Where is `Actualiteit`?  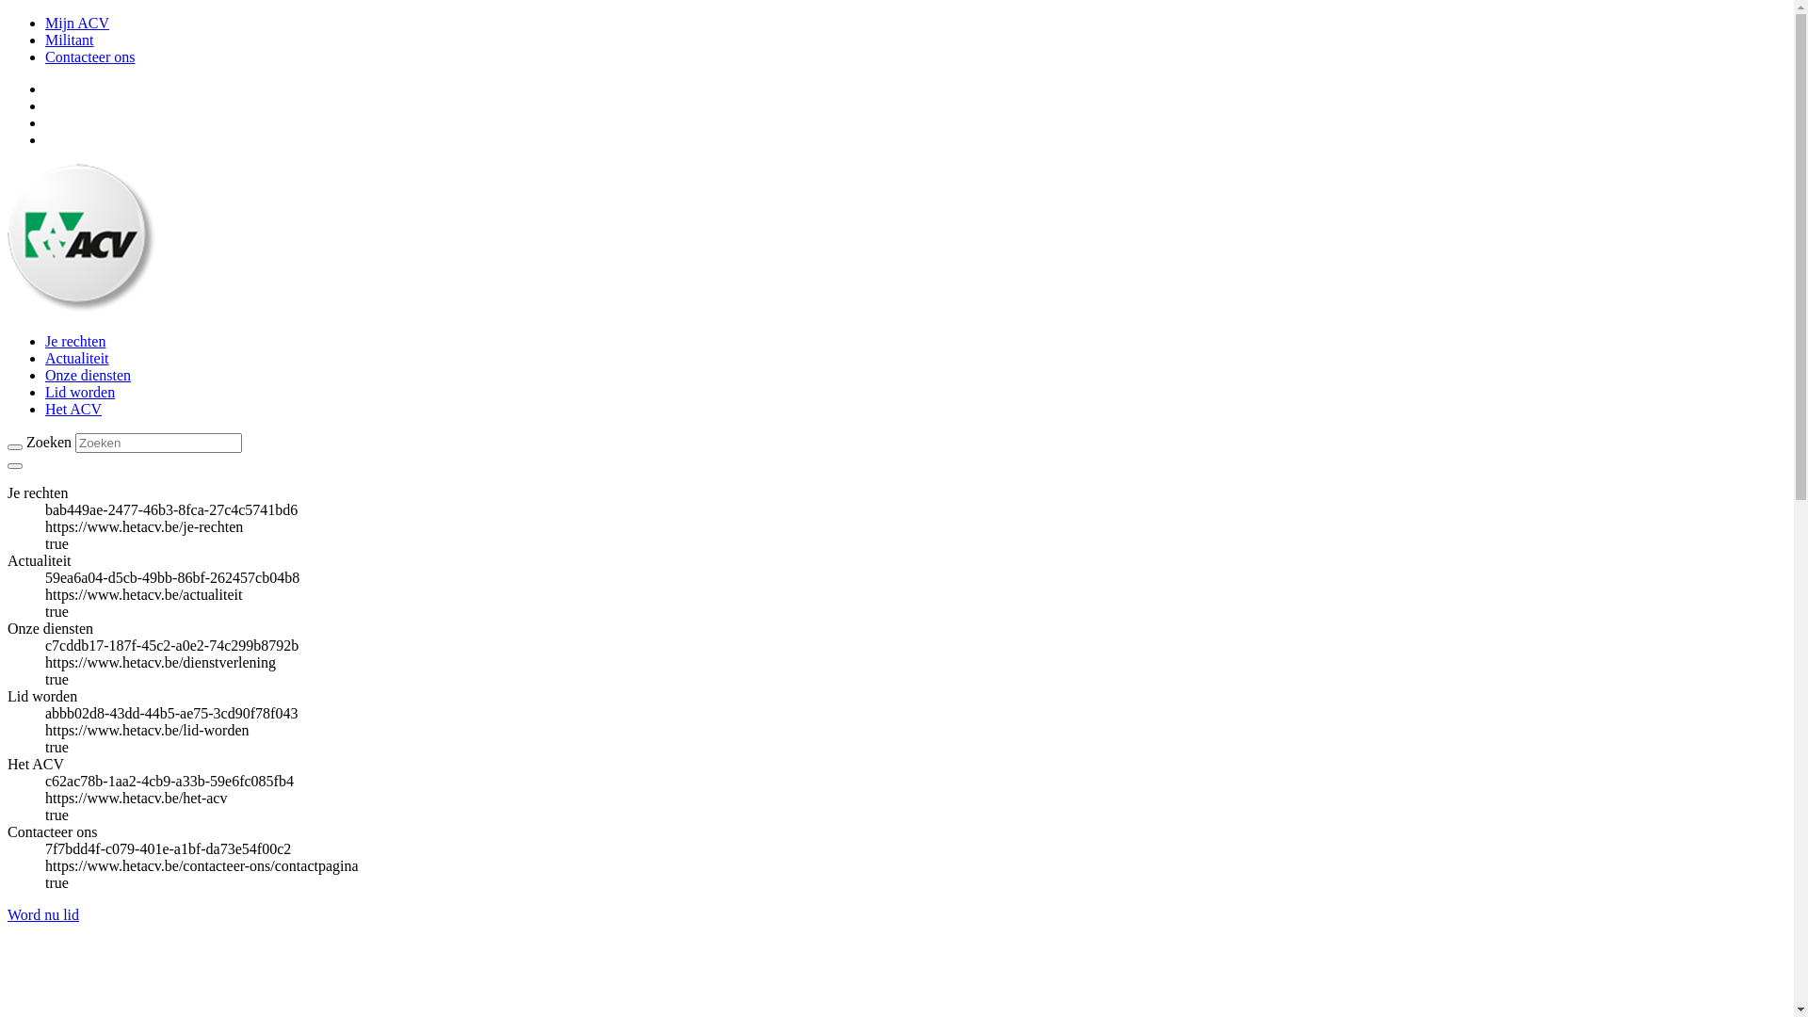 Actualiteit is located at coordinates (77, 358).